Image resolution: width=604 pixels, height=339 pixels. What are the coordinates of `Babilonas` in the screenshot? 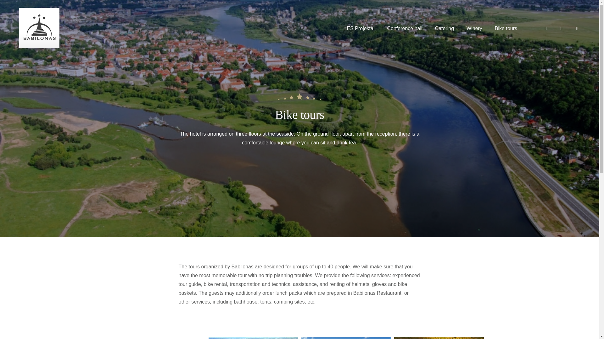 It's located at (79, 32).